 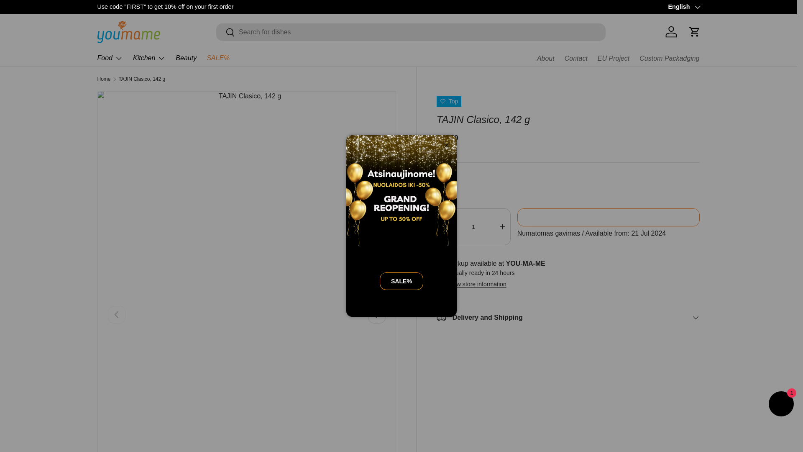 What do you see at coordinates (781, 405) in the screenshot?
I see `Shopify online store chat` at bounding box center [781, 405].